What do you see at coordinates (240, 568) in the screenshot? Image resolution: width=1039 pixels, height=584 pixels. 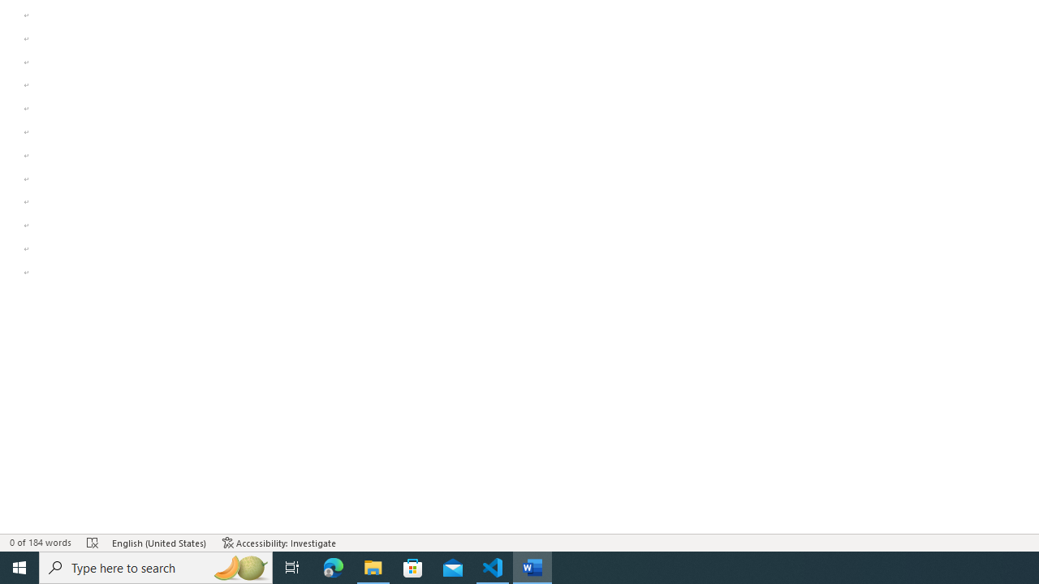 I see `Search highlights icon opens search home window` at bounding box center [240, 568].